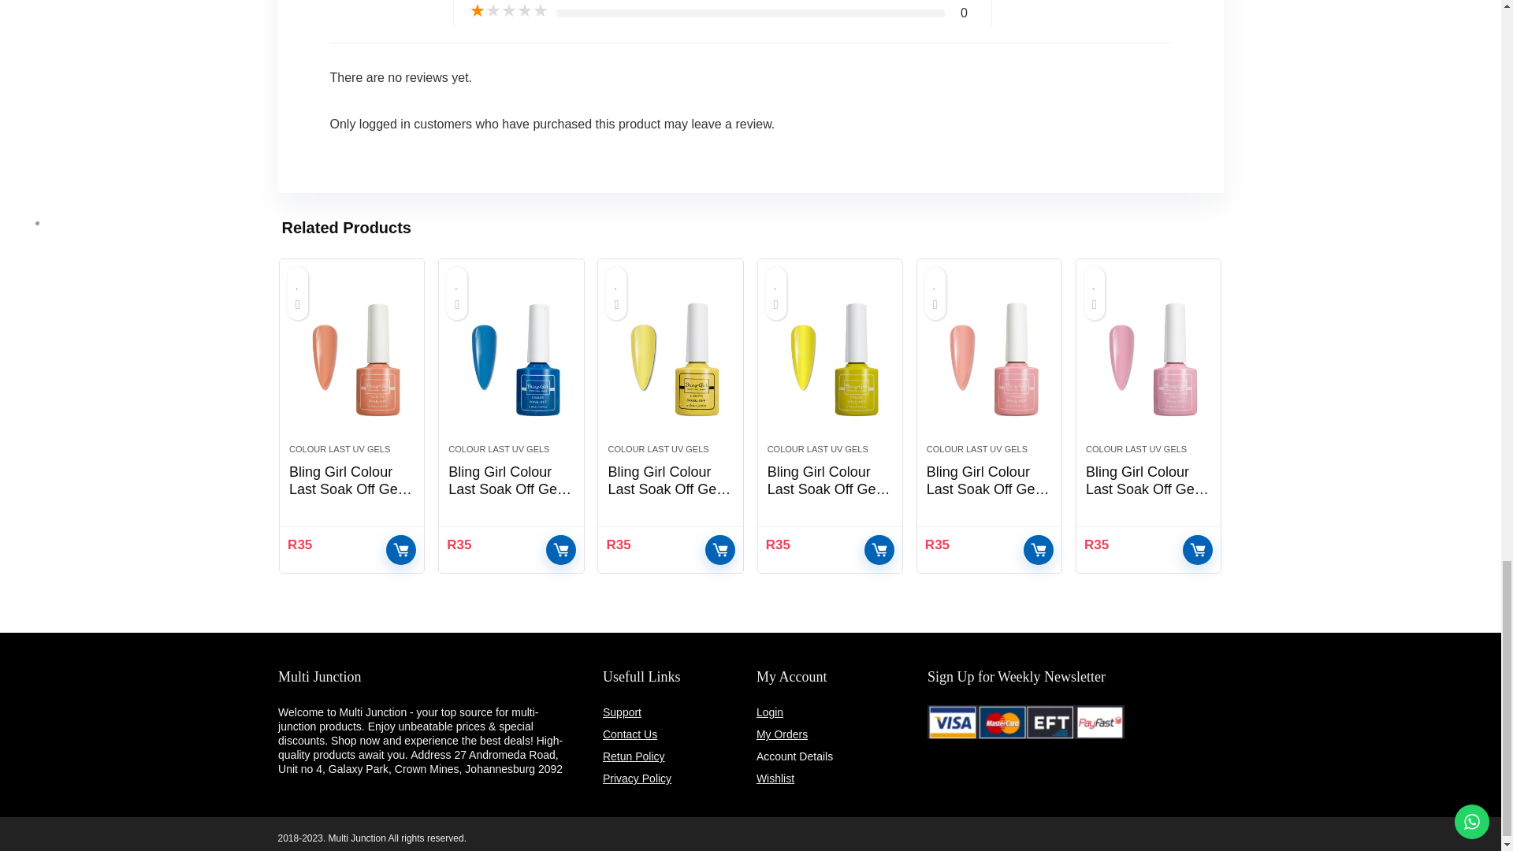 This screenshot has height=851, width=1513. I want to click on Rated 1 out of 5, so click(508, 11).